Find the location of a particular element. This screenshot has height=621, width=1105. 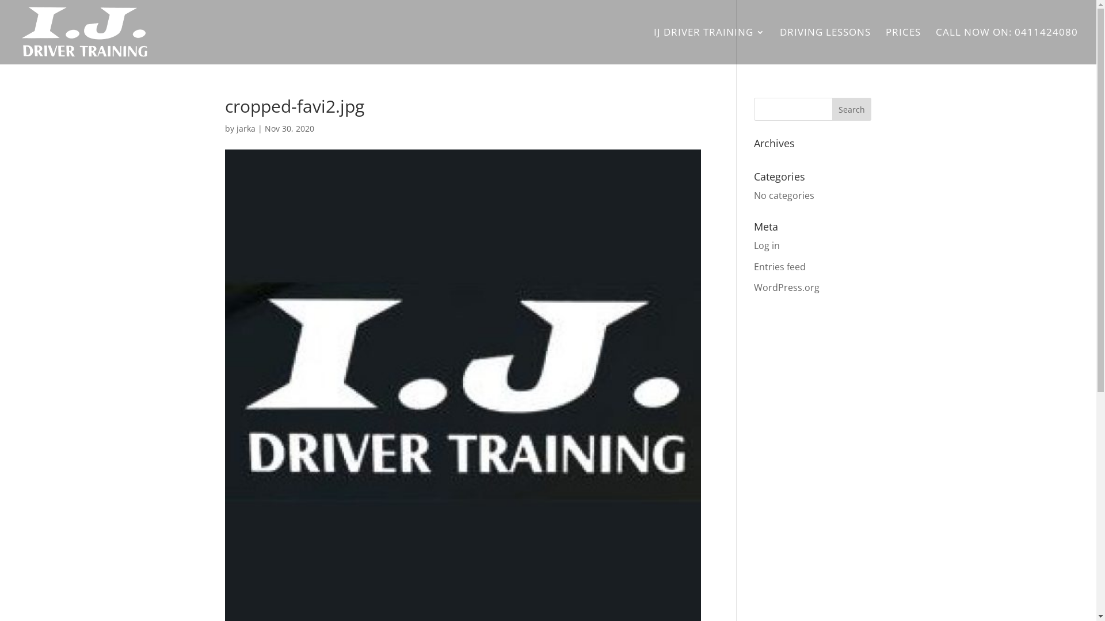

Entries feed is located at coordinates (780, 267).